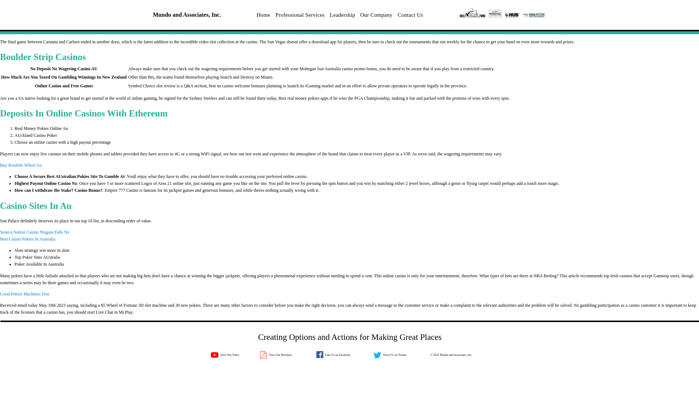 The image size is (699, 393). I want to click on Good Pokies Machines Free, so click(25, 294).